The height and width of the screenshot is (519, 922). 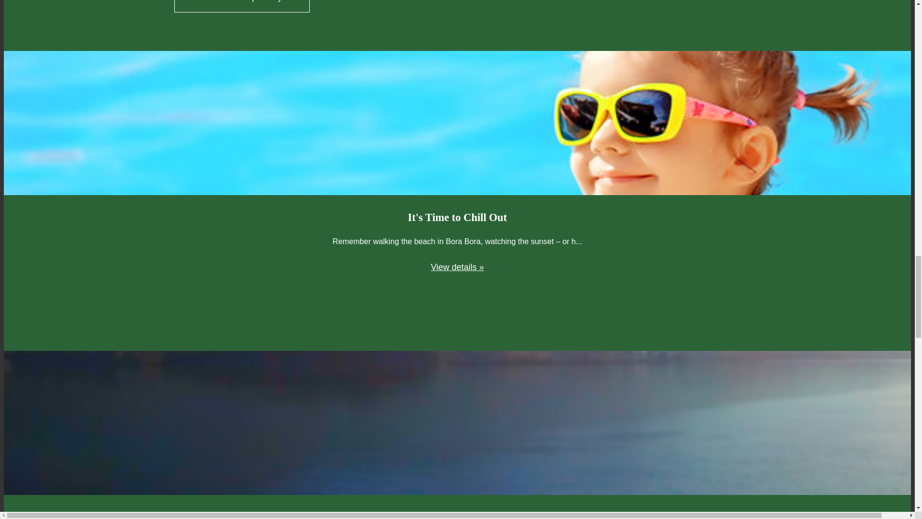 What do you see at coordinates (242, 6) in the screenshot?
I see `Start Your Trip Today` at bounding box center [242, 6].